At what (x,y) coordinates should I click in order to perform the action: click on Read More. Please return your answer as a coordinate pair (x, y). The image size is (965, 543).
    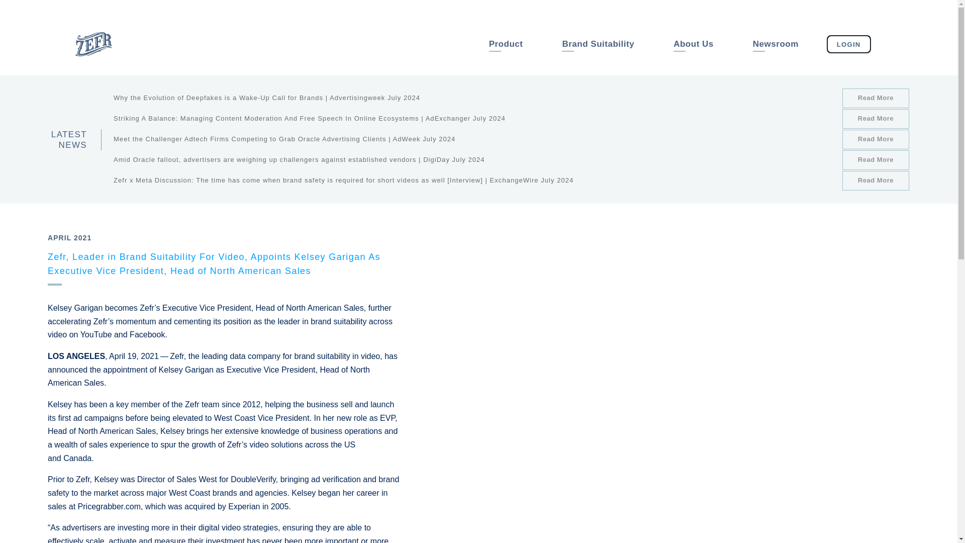
    Looking at the image, I should click on (876, 160).